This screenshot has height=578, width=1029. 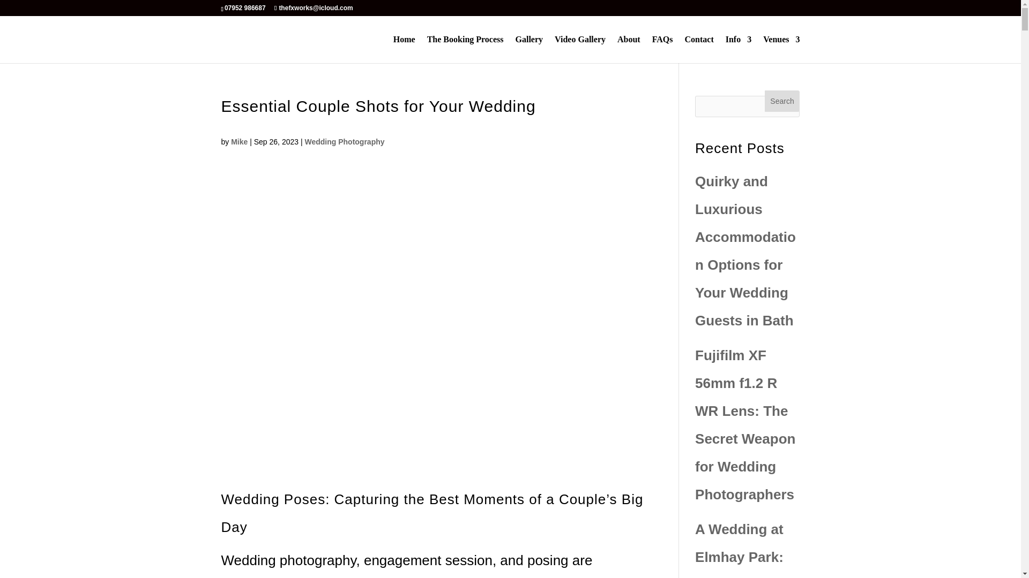 I want to click on Info, so click(x=738, y=49).